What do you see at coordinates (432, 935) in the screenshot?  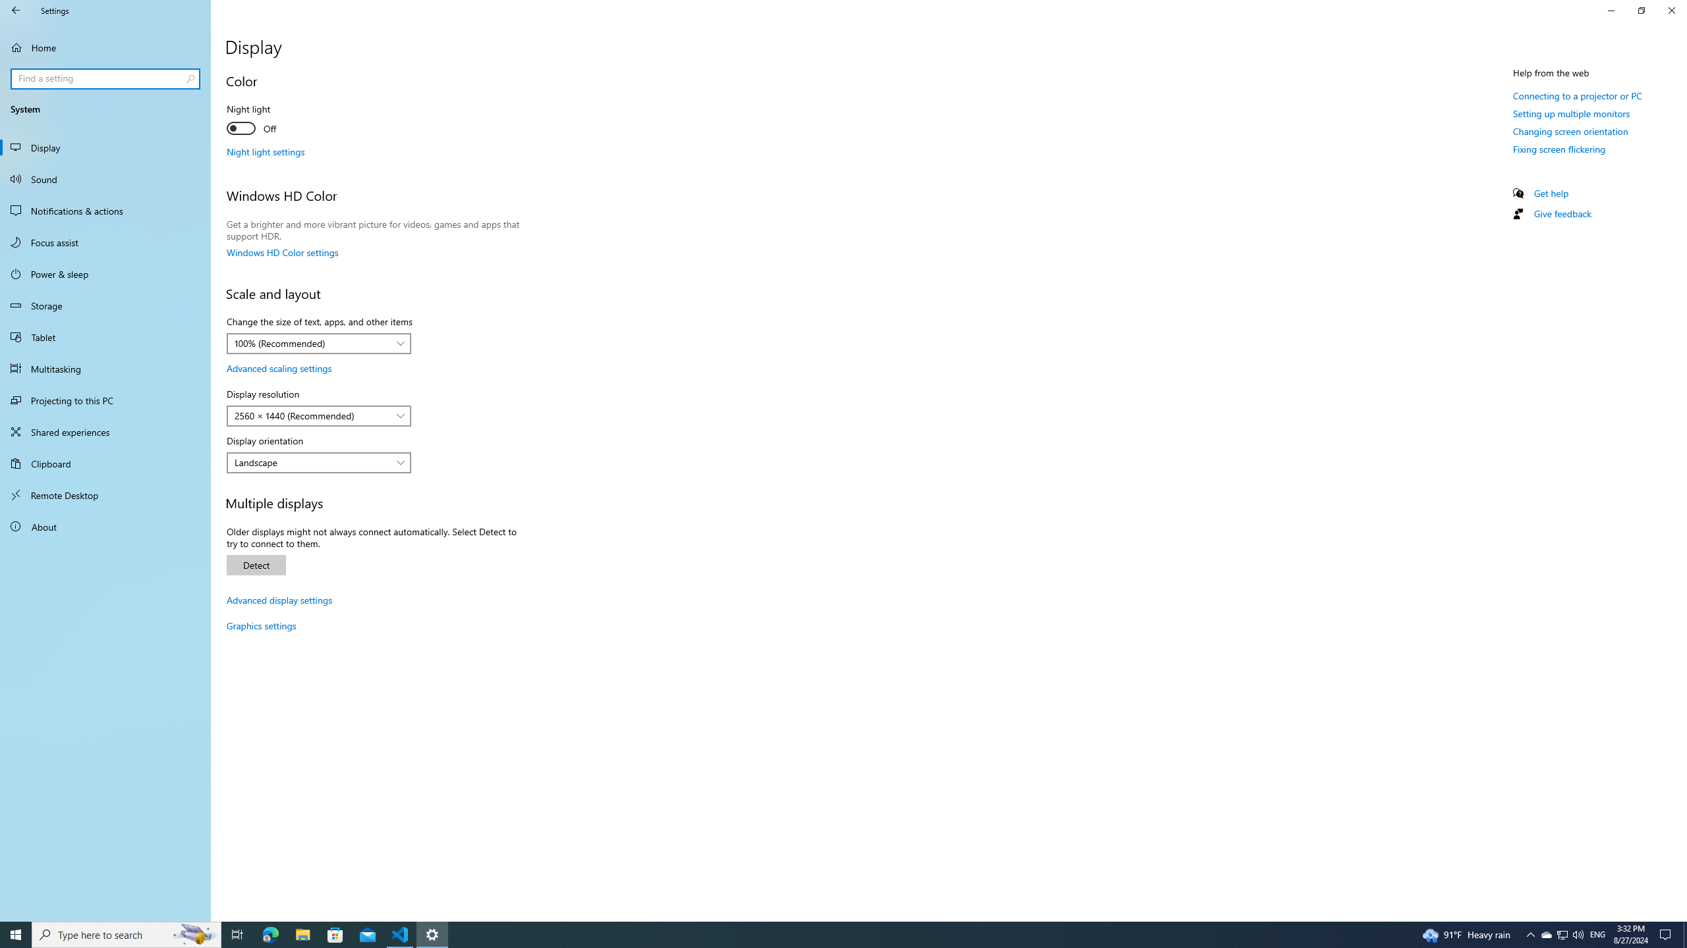 I see `Settings - 1 running window` at bounding box center [432, 935].